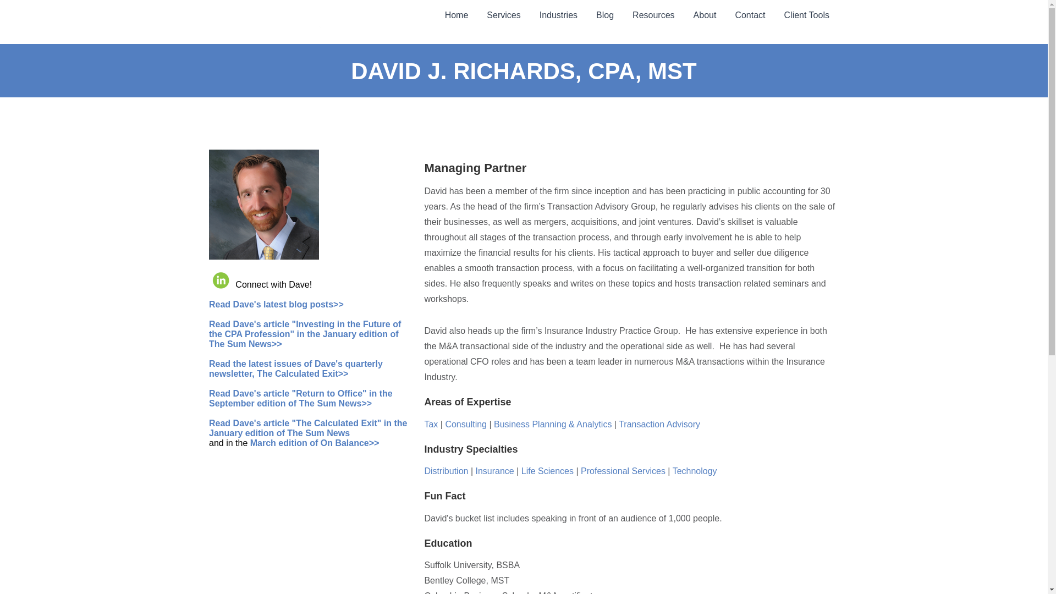 The image size is (1056, 594). Describe the element at coordinates (605, 18) in the screenshot. I see `Blog` at that location.